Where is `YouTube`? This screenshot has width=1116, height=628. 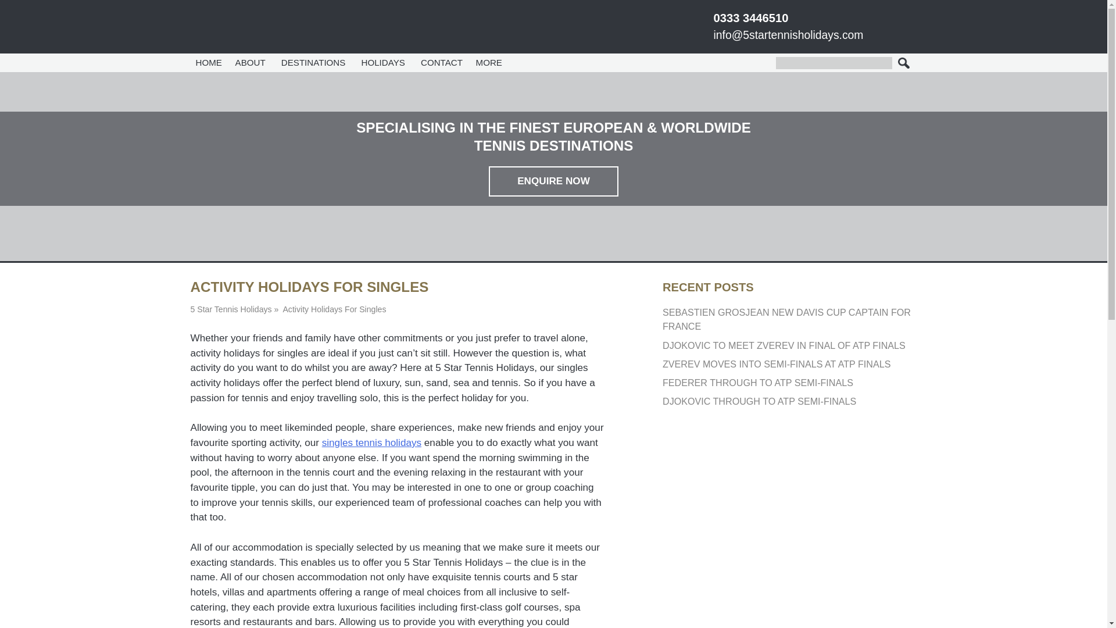
YouTube is located at coordinates (860, 20).